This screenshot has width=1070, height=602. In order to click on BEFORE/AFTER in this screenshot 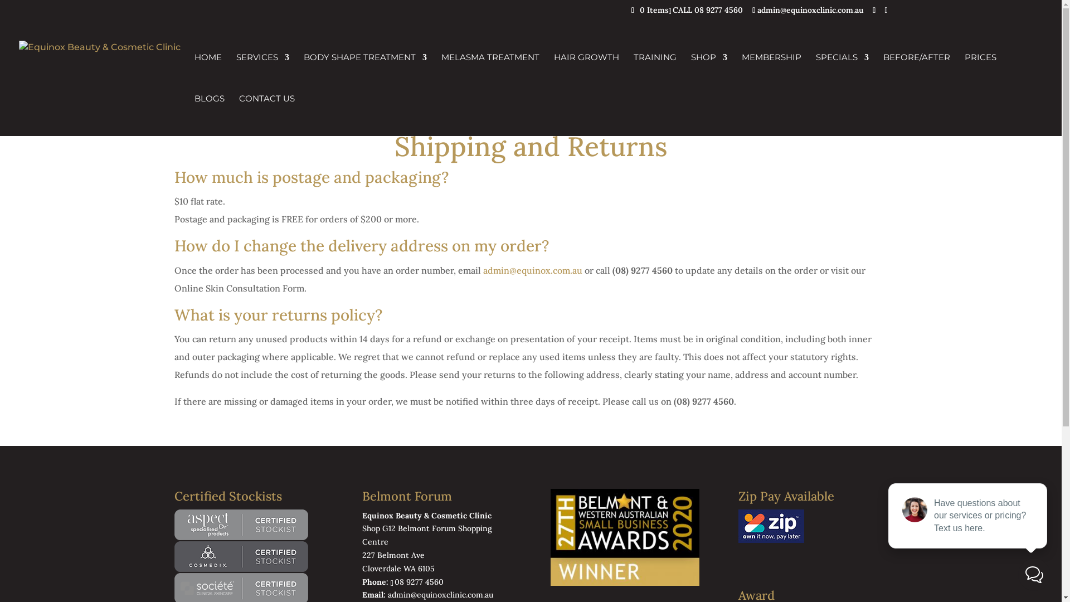, I will do `click(917, 74)`.